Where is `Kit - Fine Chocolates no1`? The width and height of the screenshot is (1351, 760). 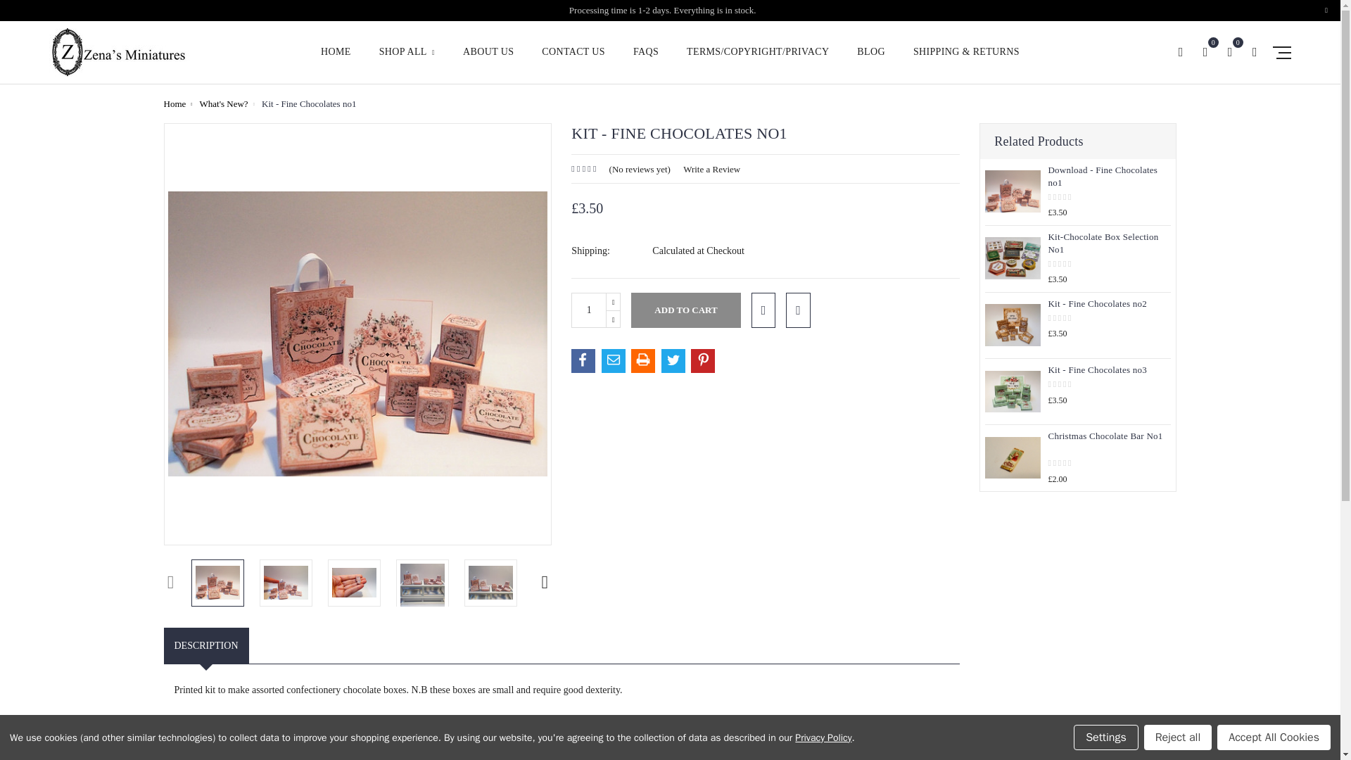
Kit - Fine Chocolates no1 is located at coordinates (286, 583).